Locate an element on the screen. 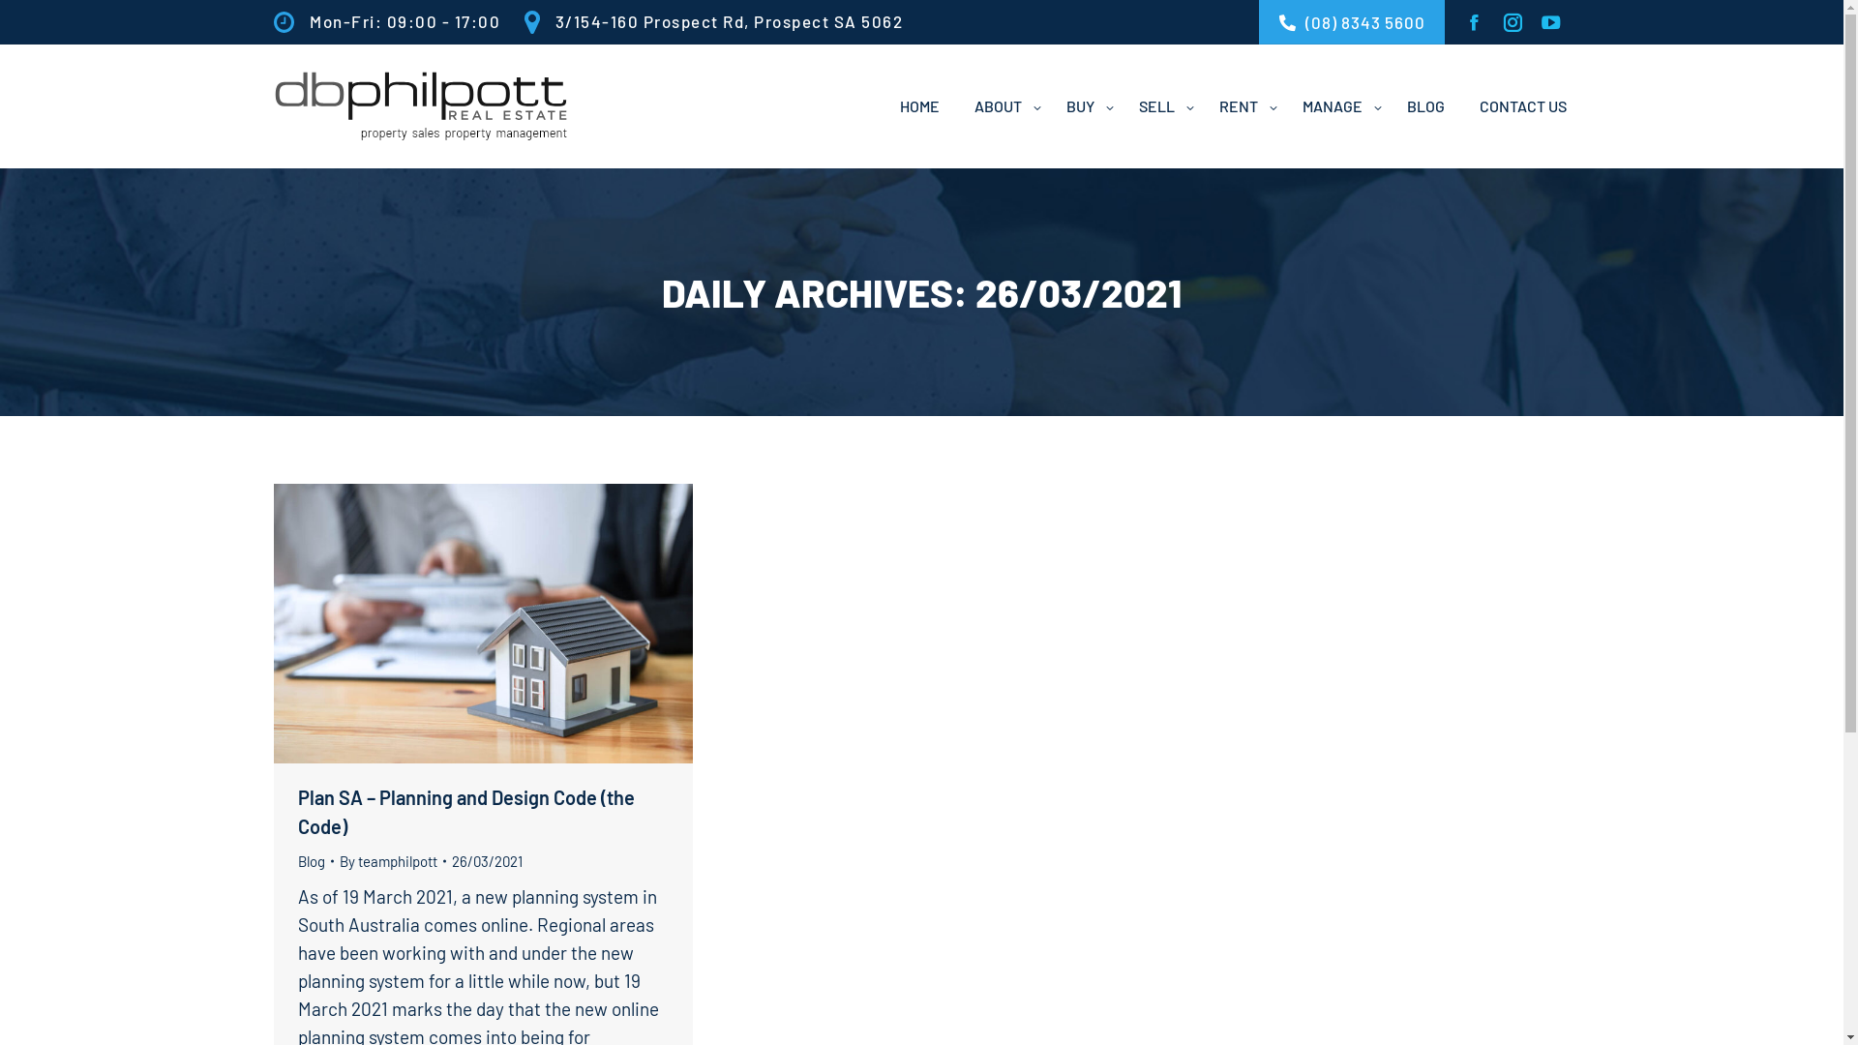  shutterstock_1716430759 (1) is located at coordinates (482, 623).